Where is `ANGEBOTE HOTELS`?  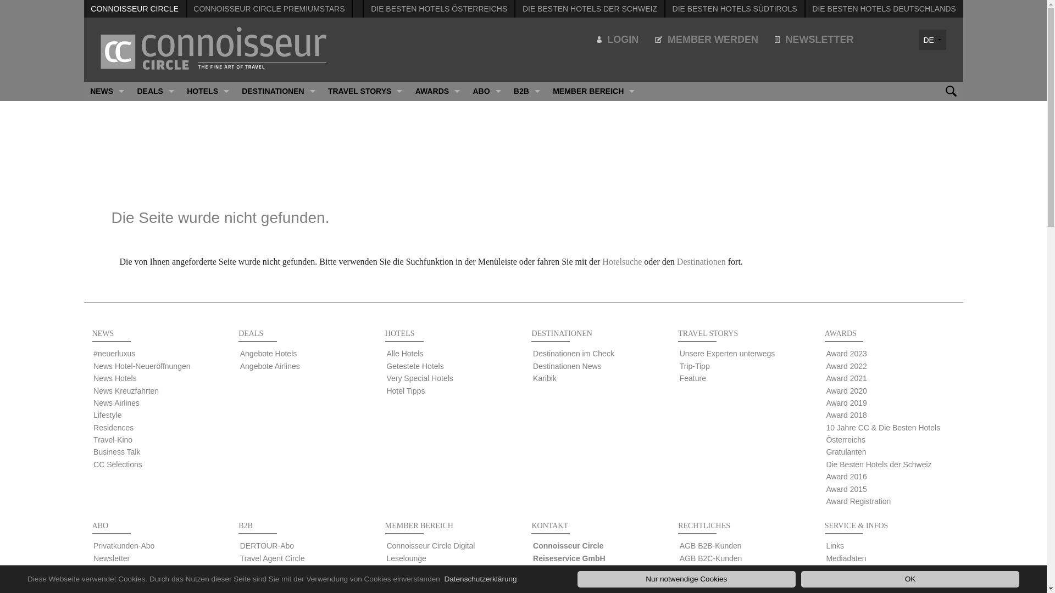 ANGEBOTE HOTELS is located at coordinates (156, 111).